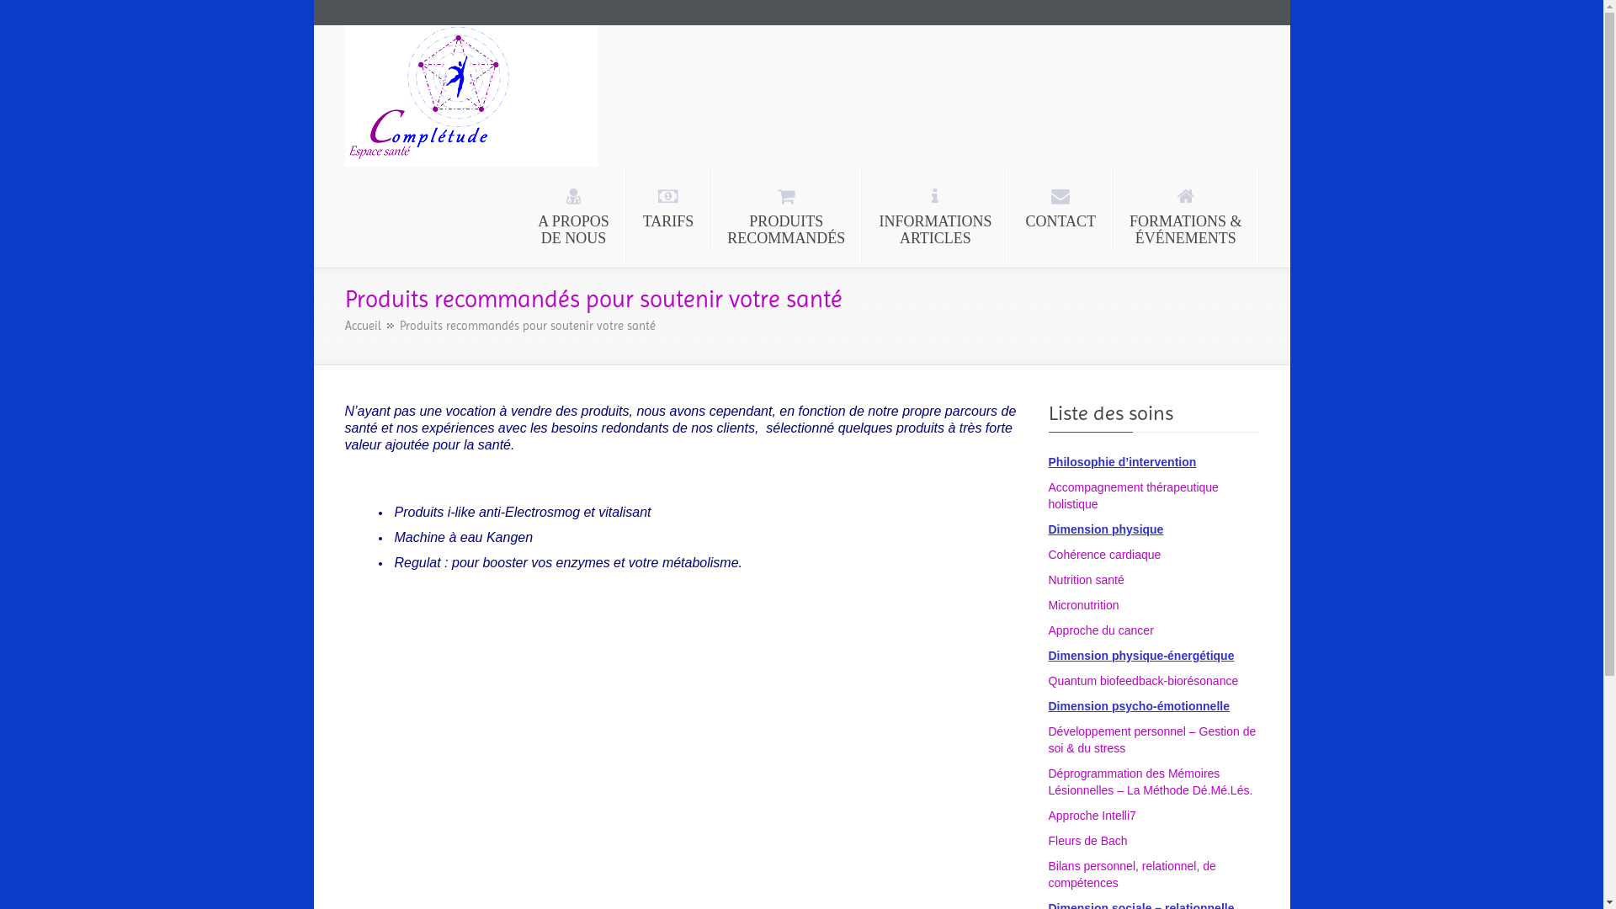 This screenshot has width=1616, height=909. What do you see at coordinates (668, 209) in the screenshot?
I see `TARIFS` at bounding box center [668, 209].